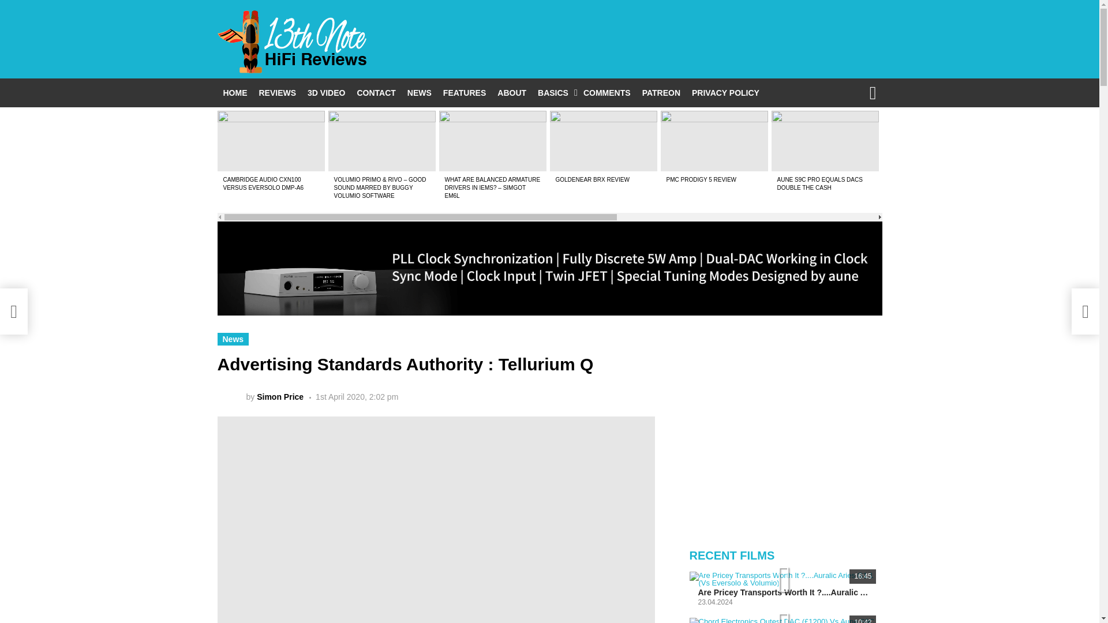  What do you see at coordinates (271, 141) in the screenshot?
I see `Cambridge Audio CXN100 Versus Eversolo DMP-A6` at bounding box center [271, 141].